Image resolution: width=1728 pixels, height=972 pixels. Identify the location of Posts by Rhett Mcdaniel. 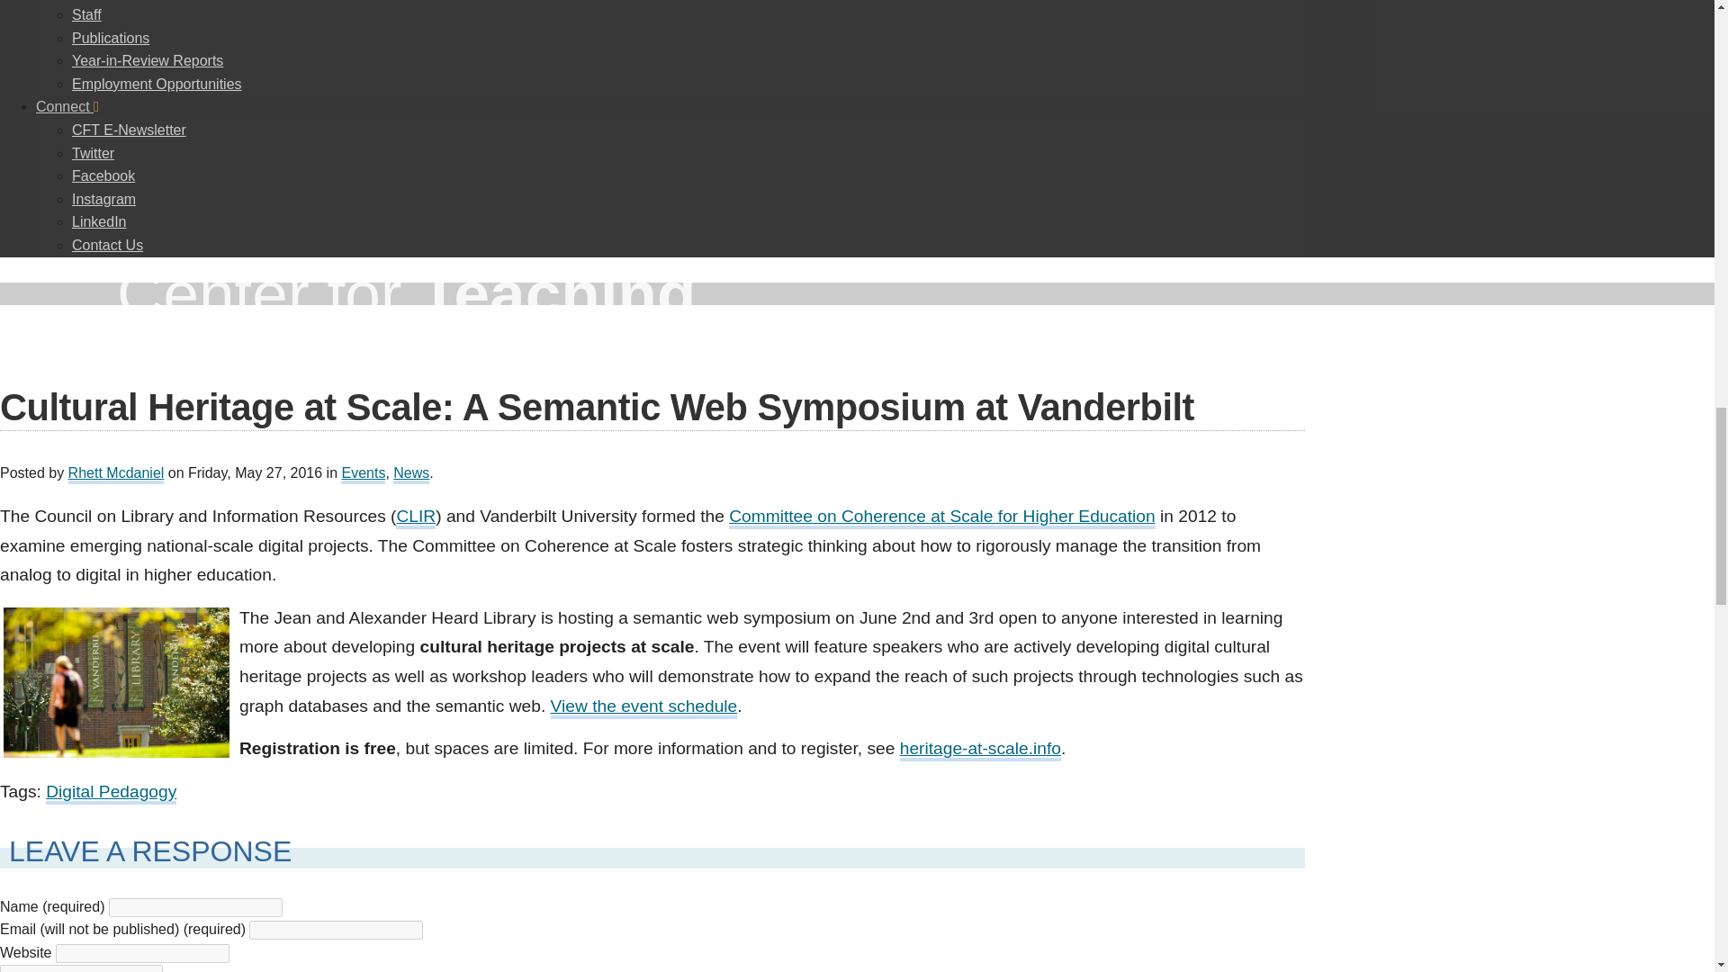
(116, 474).